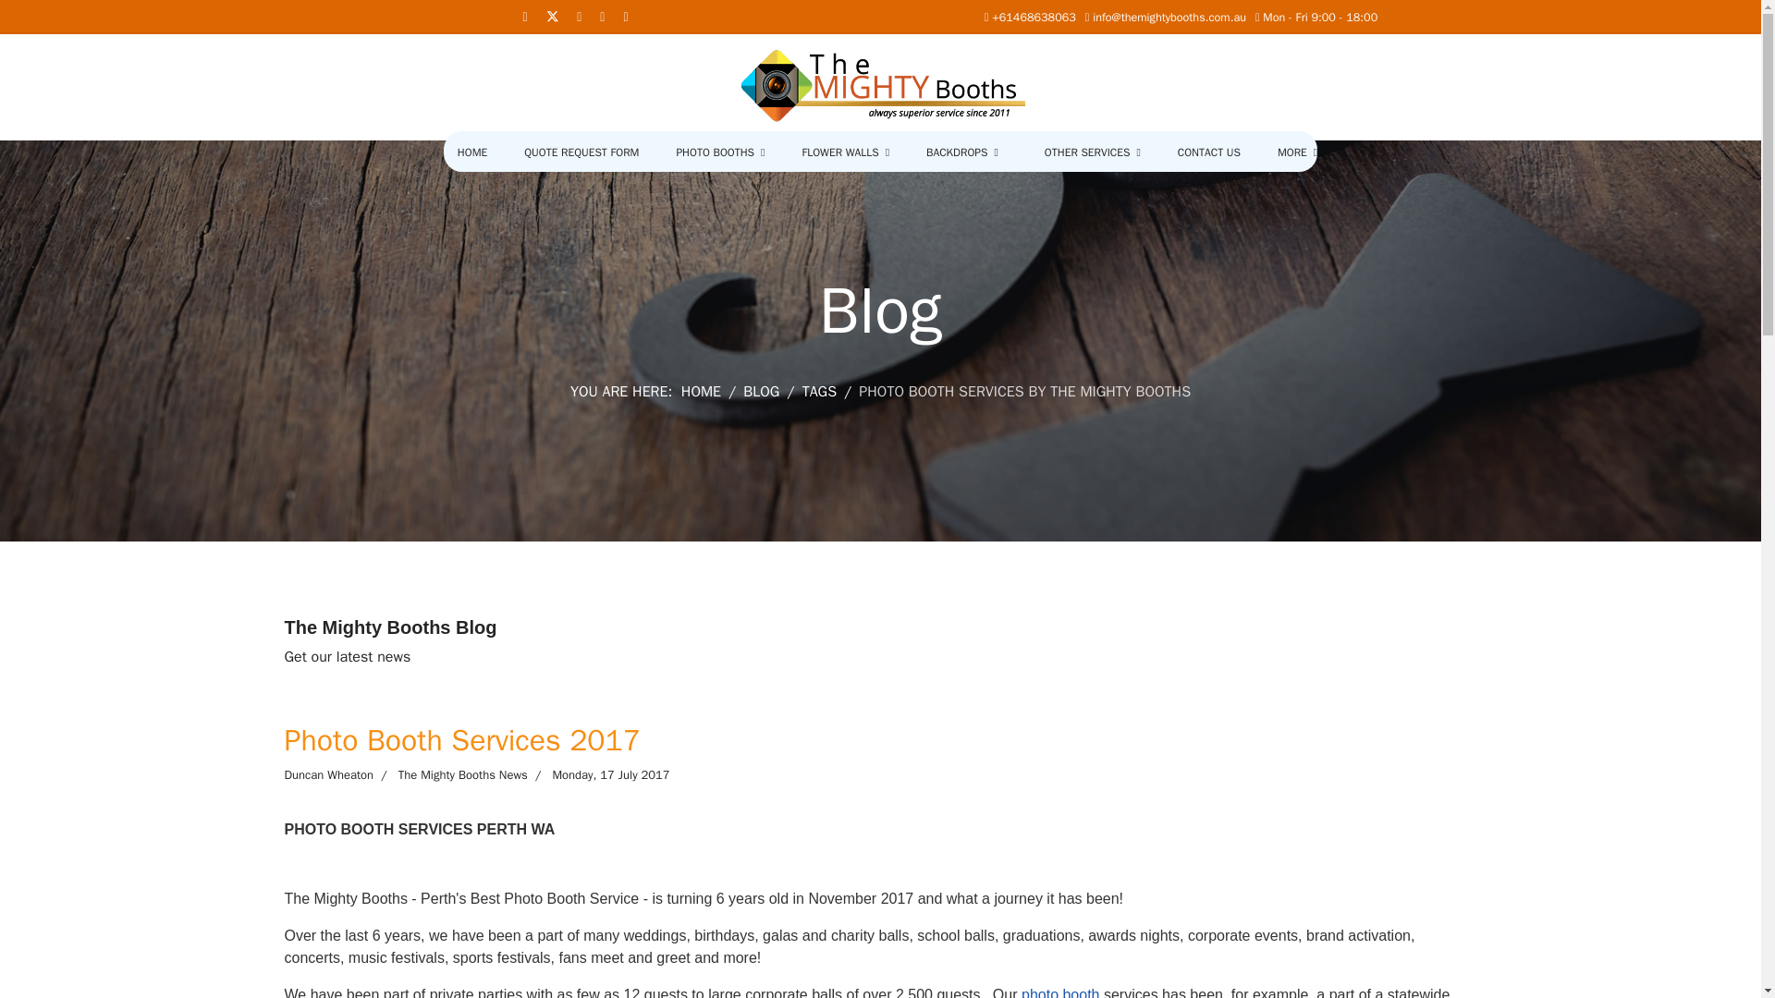 The width and height of the screenshot is (1775, 998). Describe the element at coordinates (961, 152) in the screenshot. I see `BACKDROPS` at that location.